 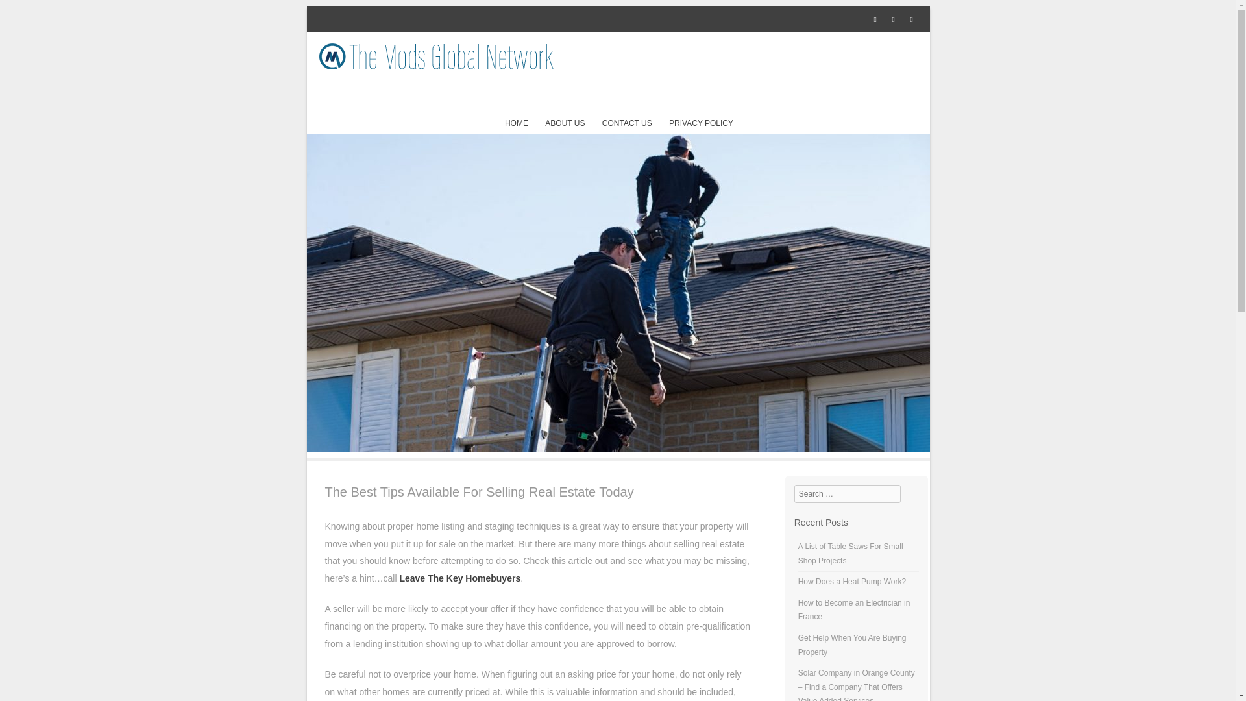 I want to click on The Mods Global Network, so click(x=436, y=56).